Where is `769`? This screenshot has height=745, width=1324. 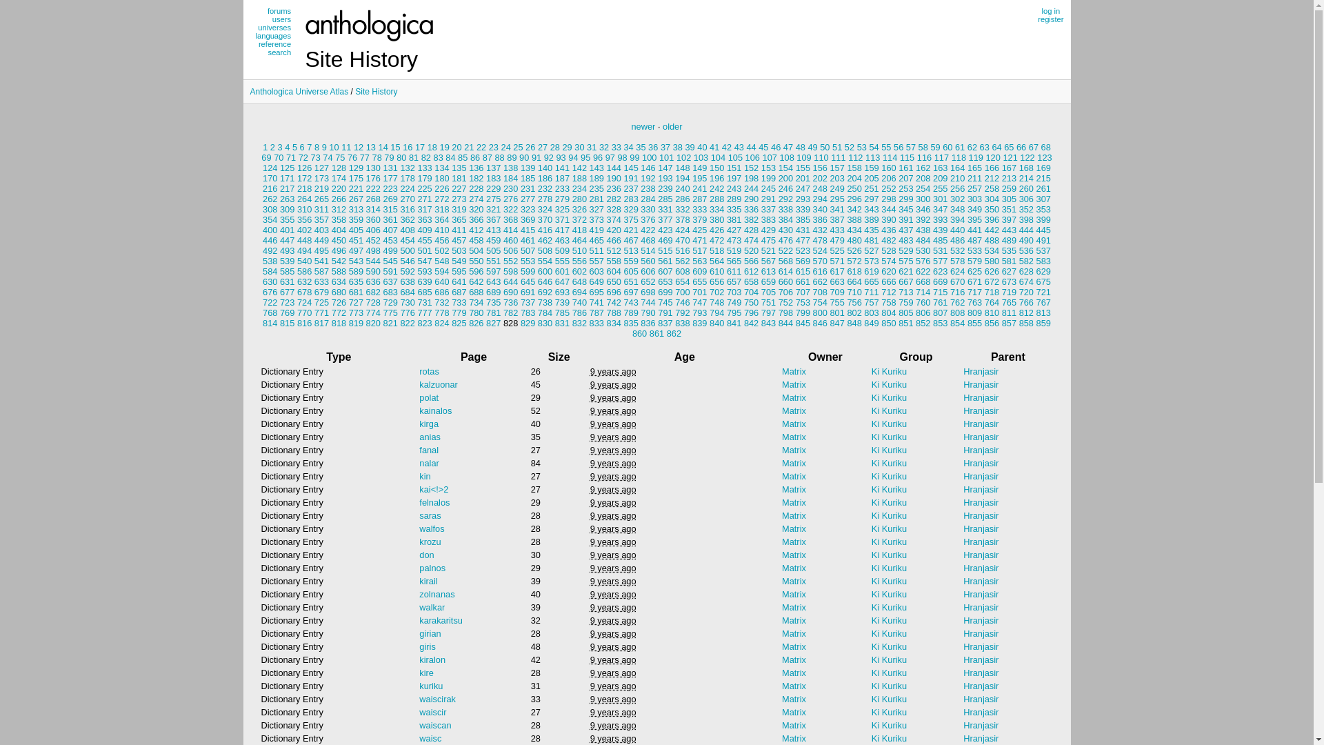
769 is located at coordinates (287, 313).